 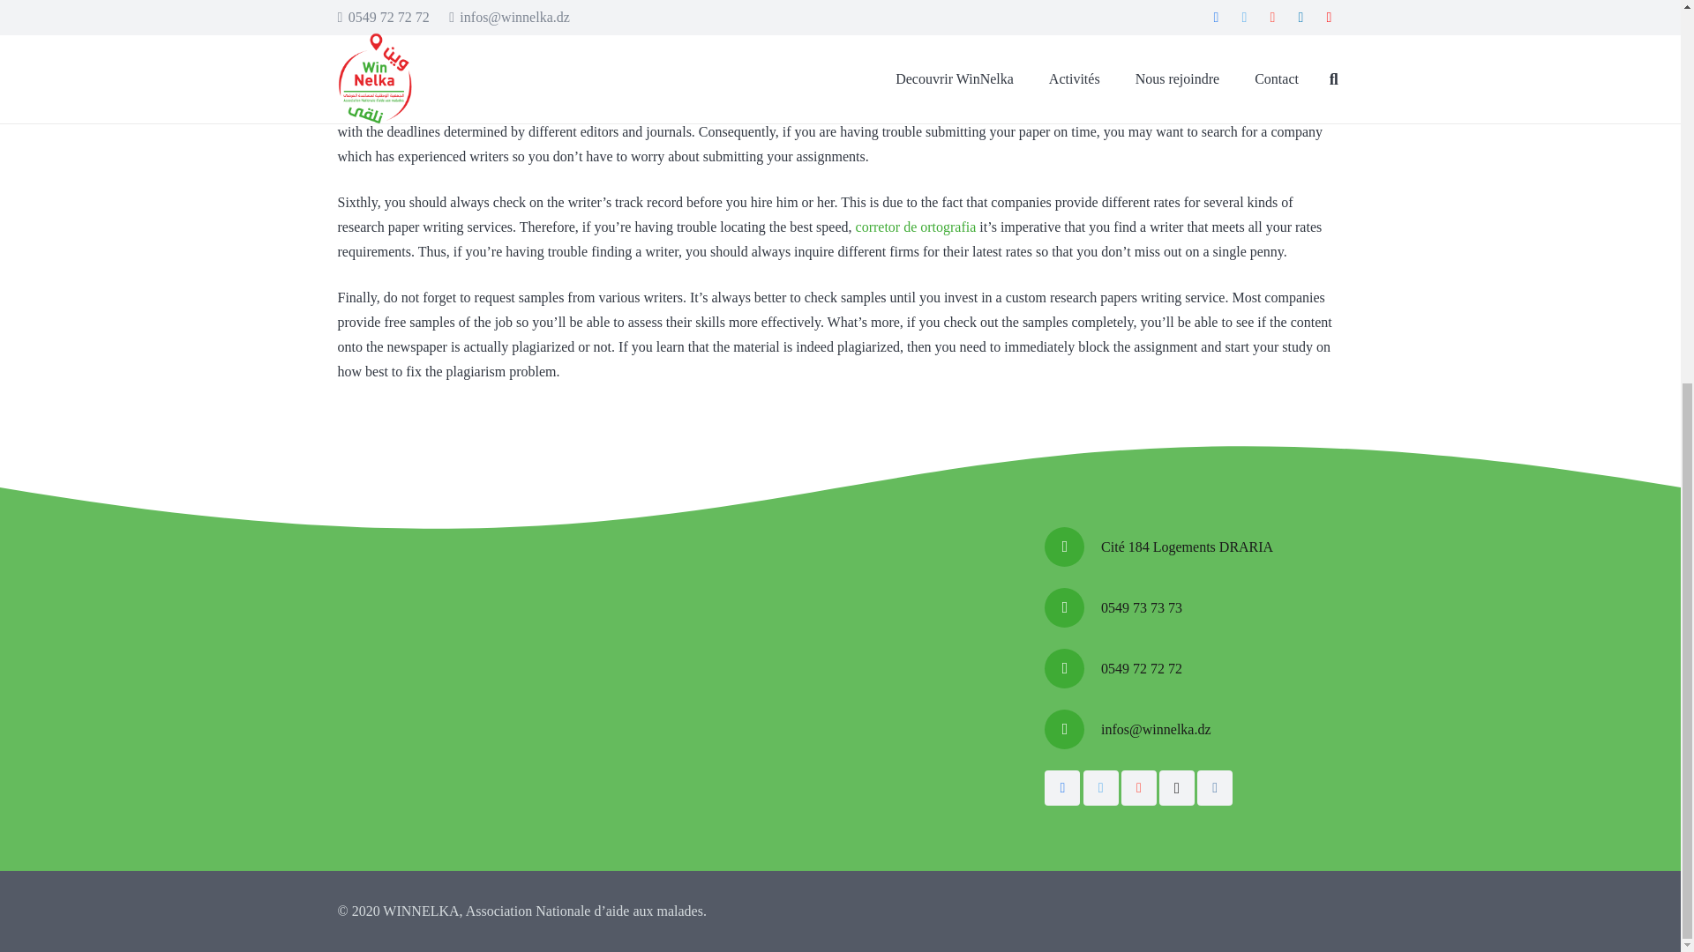 I want to click on 0549 73 73 73, so click(x=1142, y=608).